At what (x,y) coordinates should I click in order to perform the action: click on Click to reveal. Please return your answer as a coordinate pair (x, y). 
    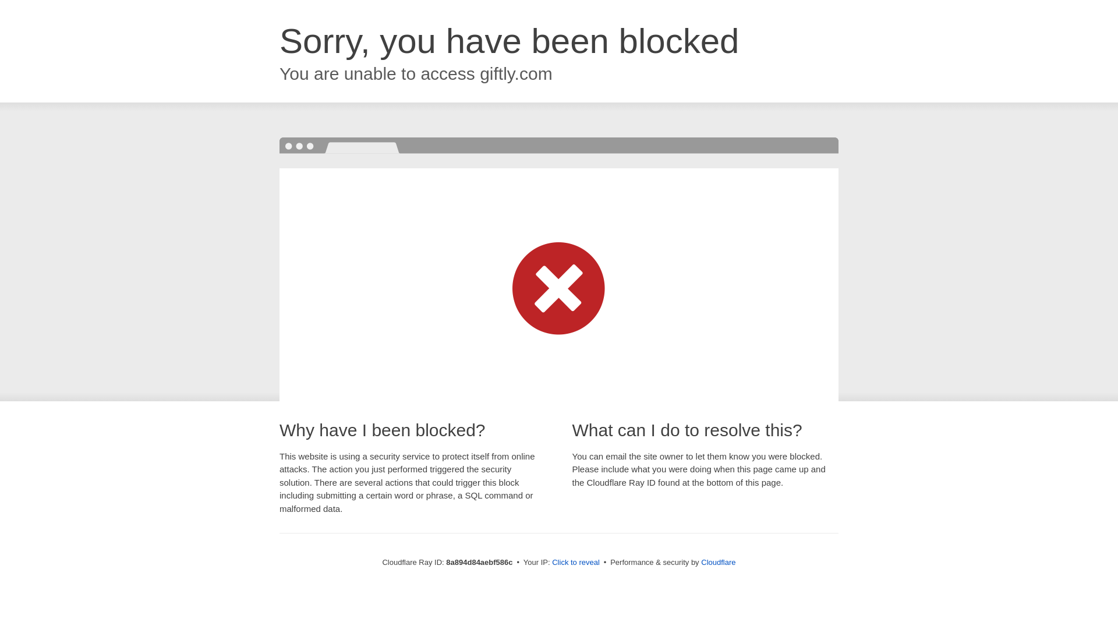
    Looking at the image, I should click on (575, 563).